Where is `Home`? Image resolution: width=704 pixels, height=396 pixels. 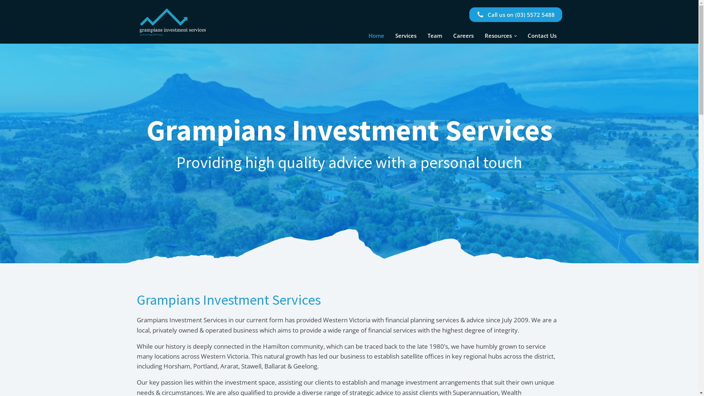 Home is located at coordinates (173, 22).